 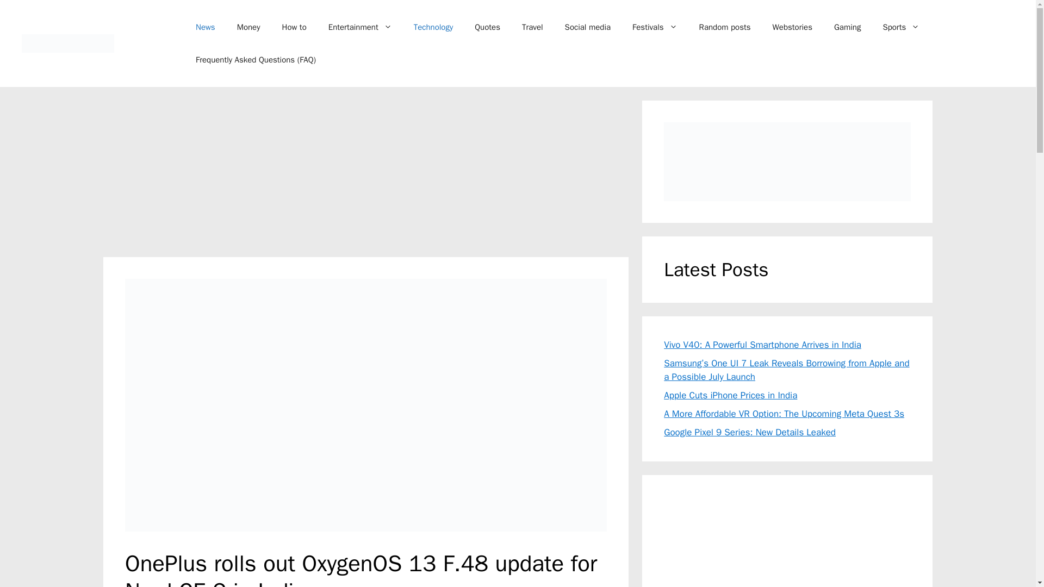 What do you see at coordinates (294, 27) in the screenshot?
I see `How to` at bounding box center [294, 27].